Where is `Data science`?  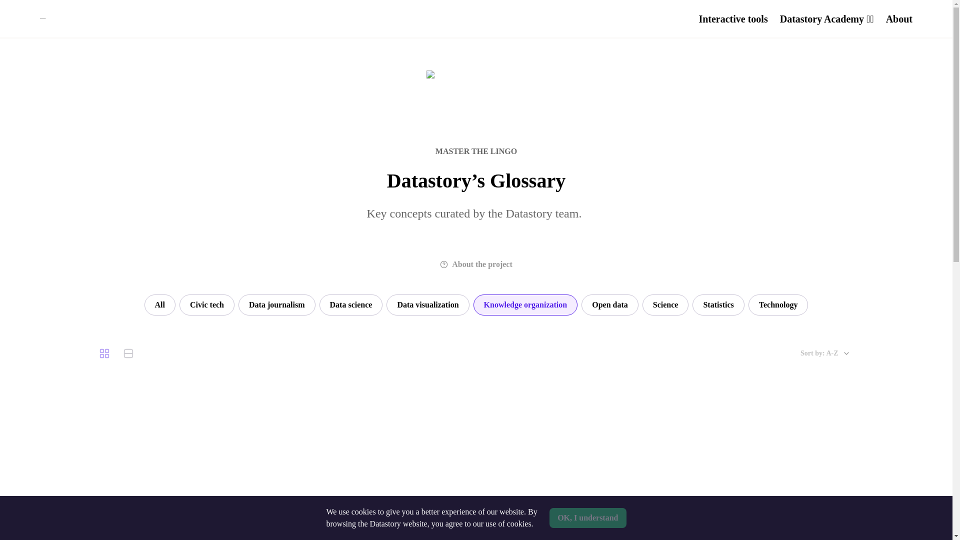 Data science is located at coordinates (351, 304).